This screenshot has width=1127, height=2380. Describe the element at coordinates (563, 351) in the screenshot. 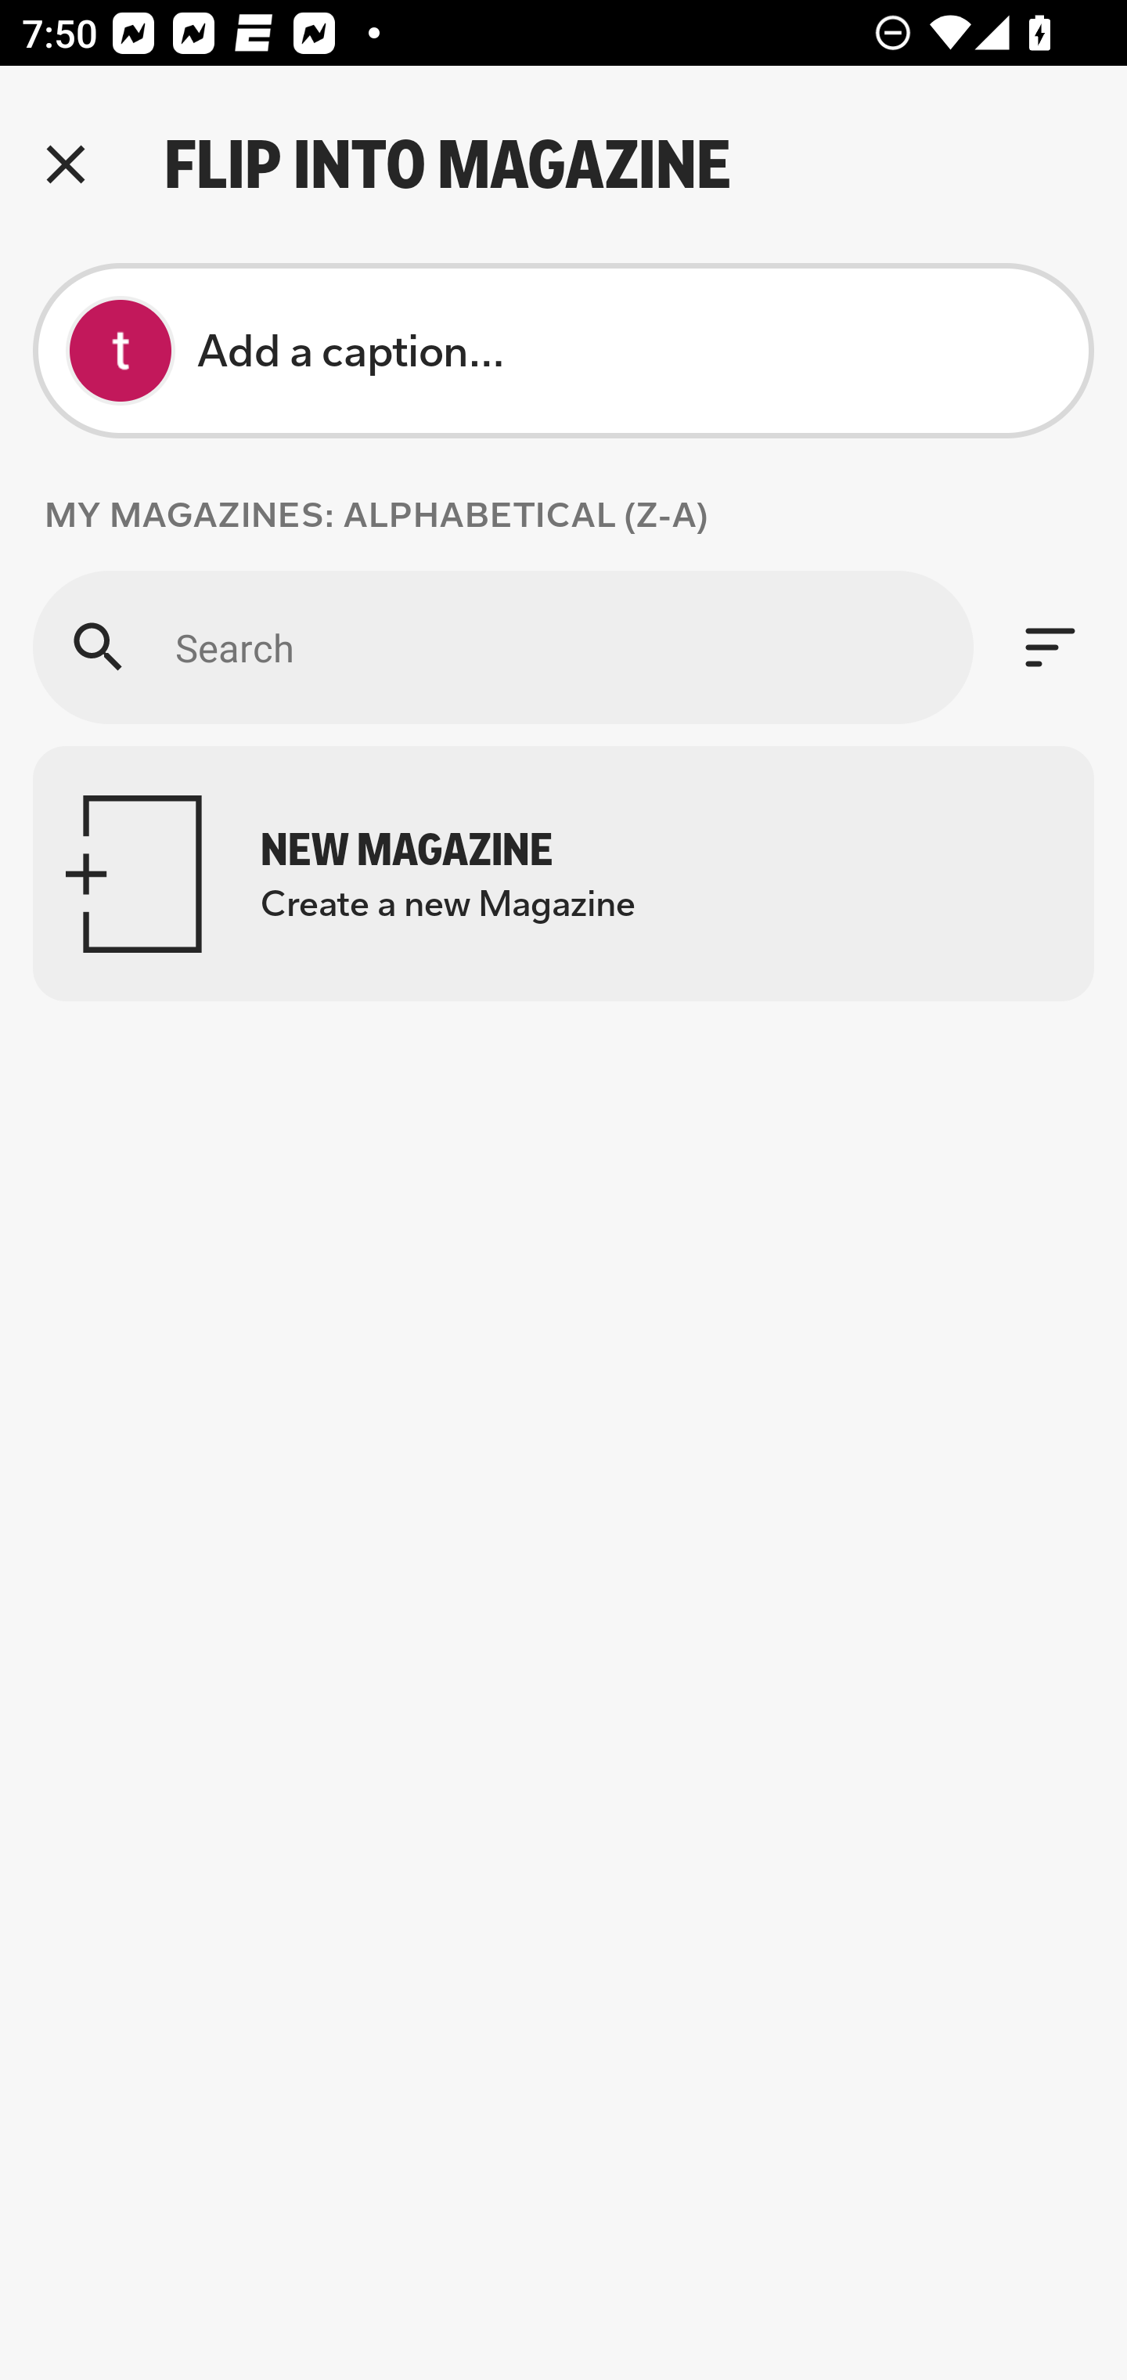

I see `test appium Add a caption…` at that location.